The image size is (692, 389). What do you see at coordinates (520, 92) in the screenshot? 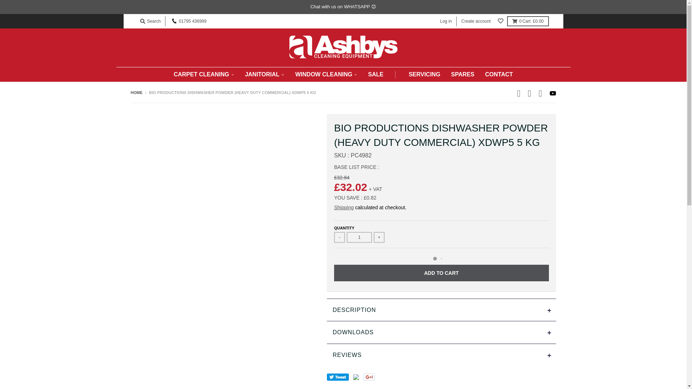
I see `Facebook - Ashbys Cleaning Equipment` at bounding box center [520, 92].